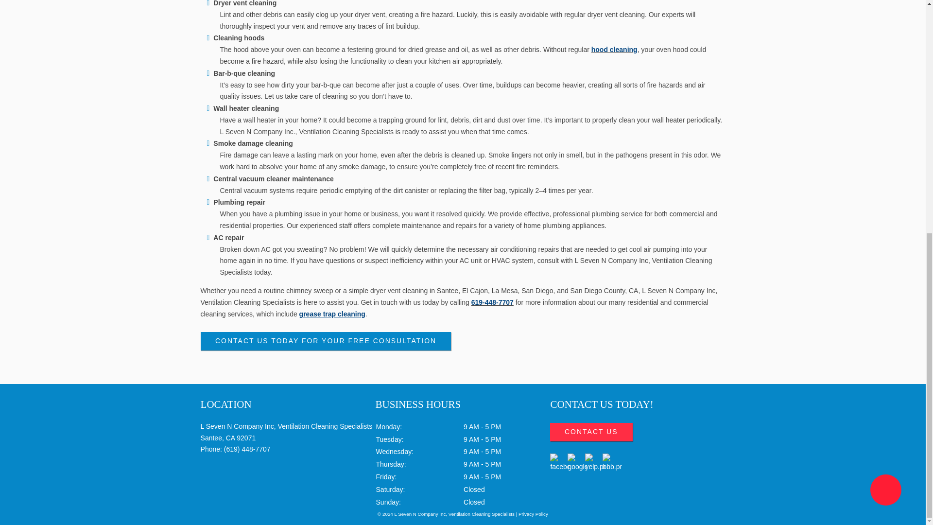 This screenshot has height=525, width=933. Describe the element at coordinates (534, 513) in the screenshot. I see `Privacy Policy` at that location.